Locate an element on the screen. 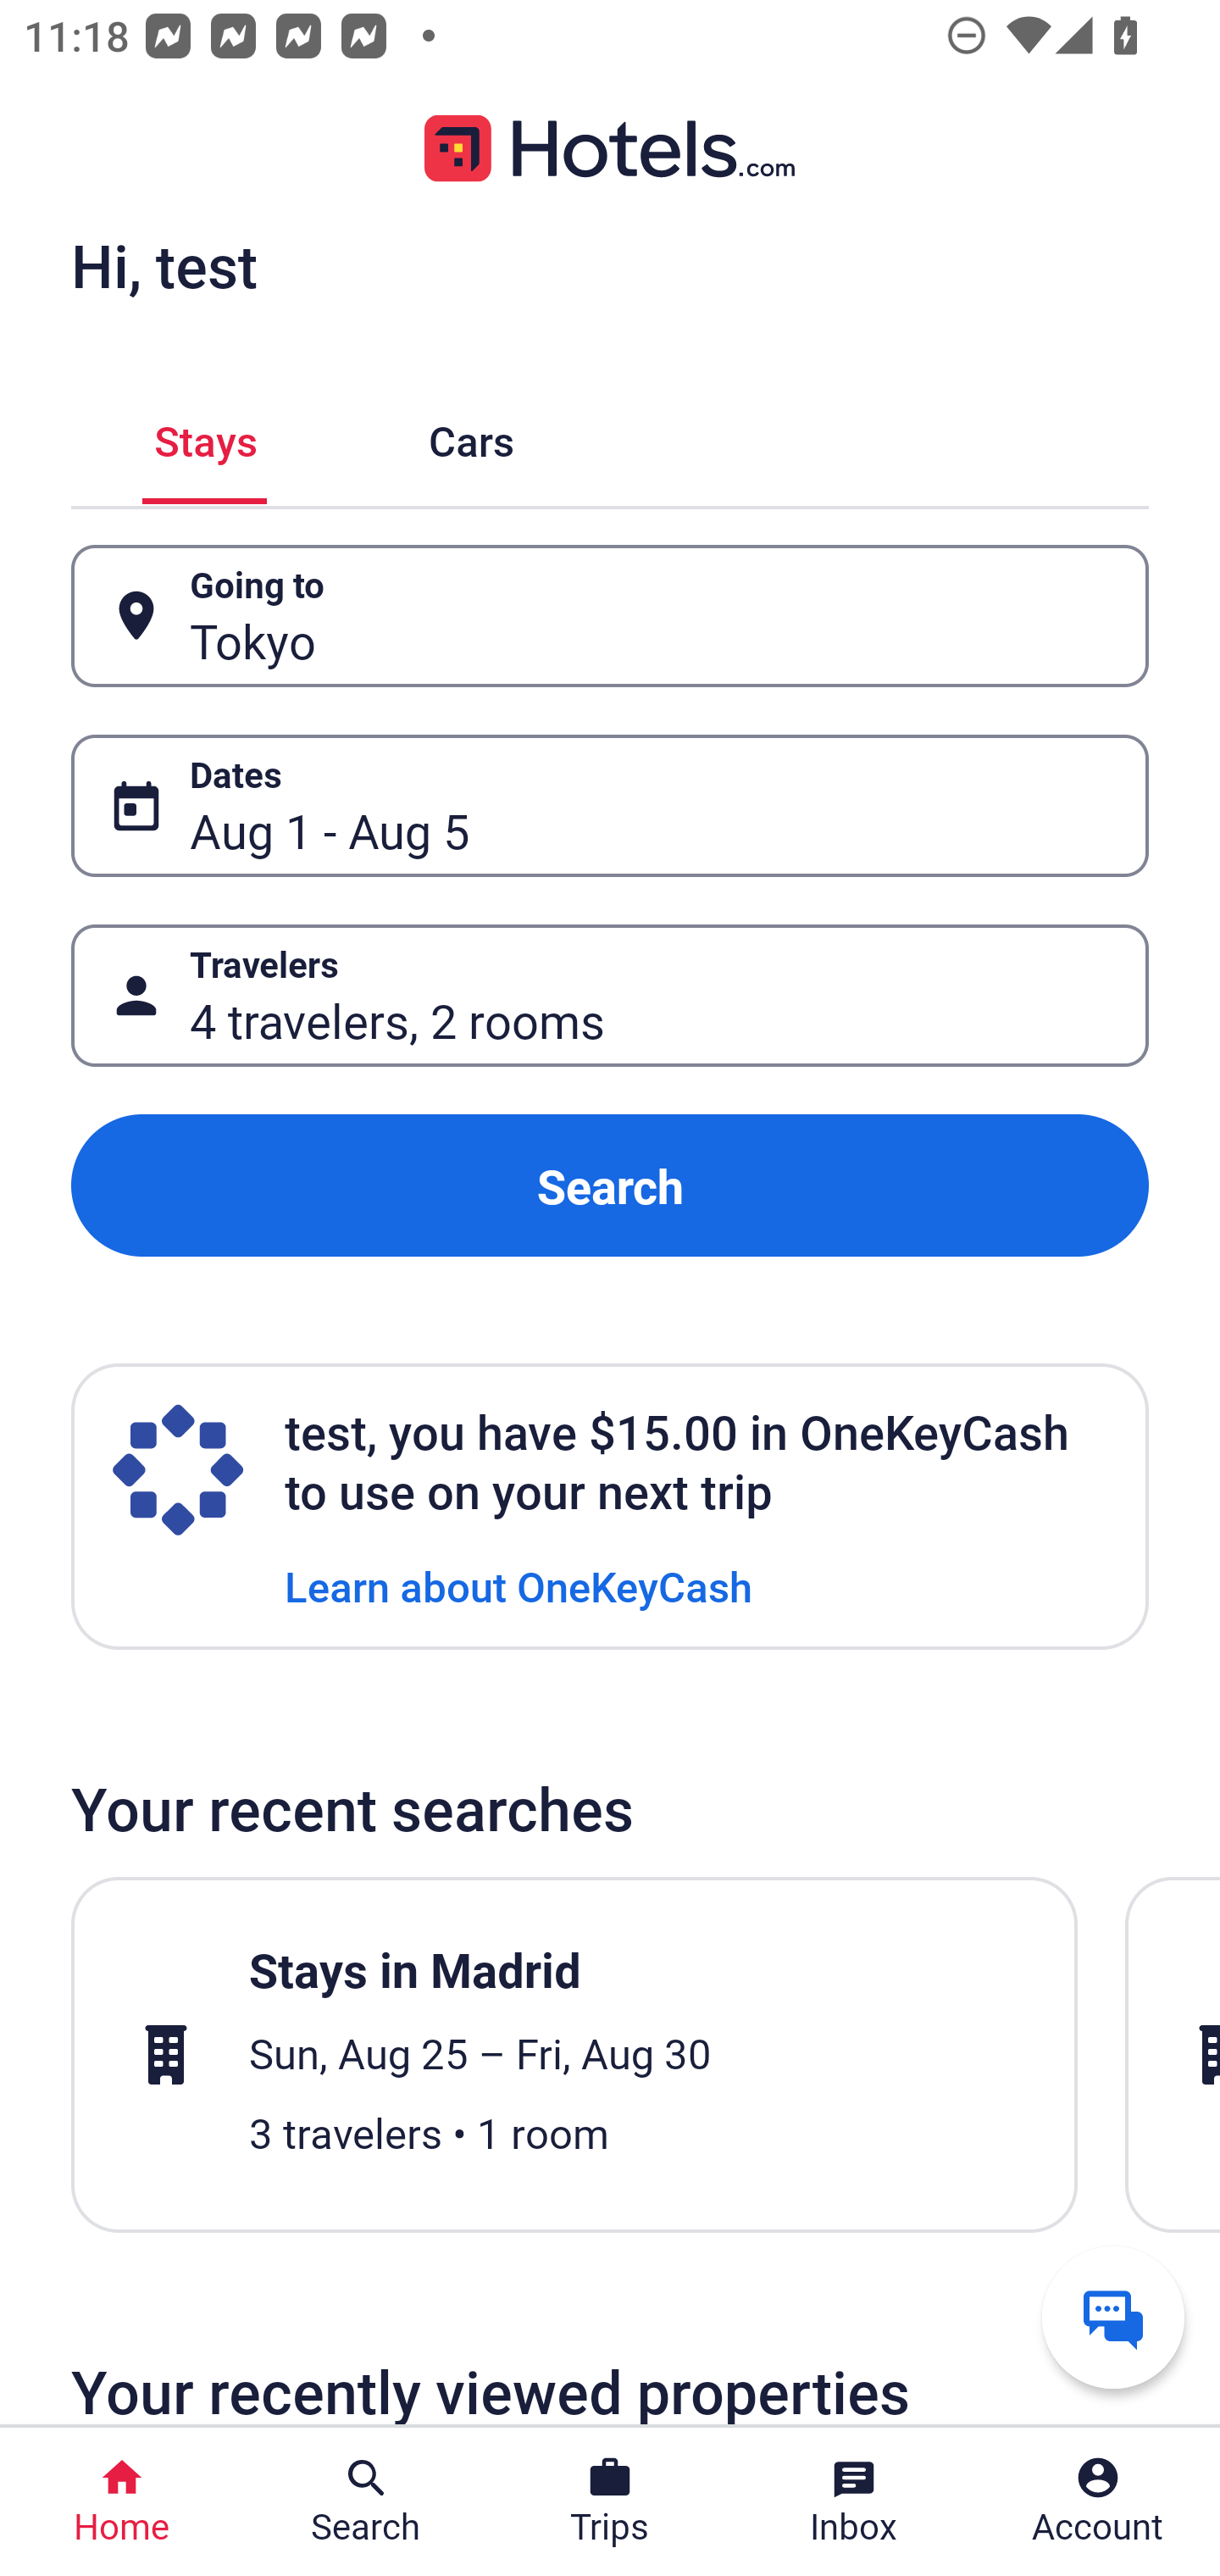  Search Search Button is located at coordinates (366, 2501).